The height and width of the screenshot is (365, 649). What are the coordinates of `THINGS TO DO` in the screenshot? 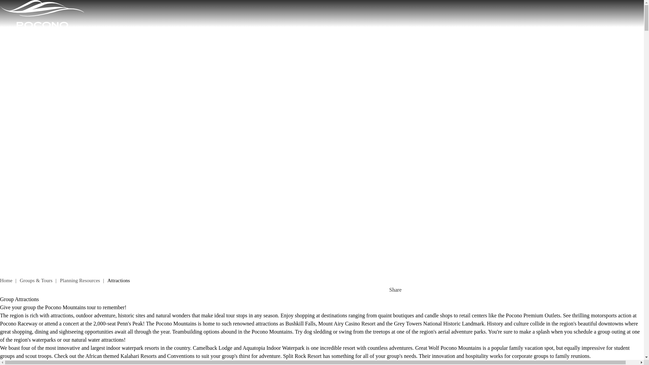 It's located at (417, 51).